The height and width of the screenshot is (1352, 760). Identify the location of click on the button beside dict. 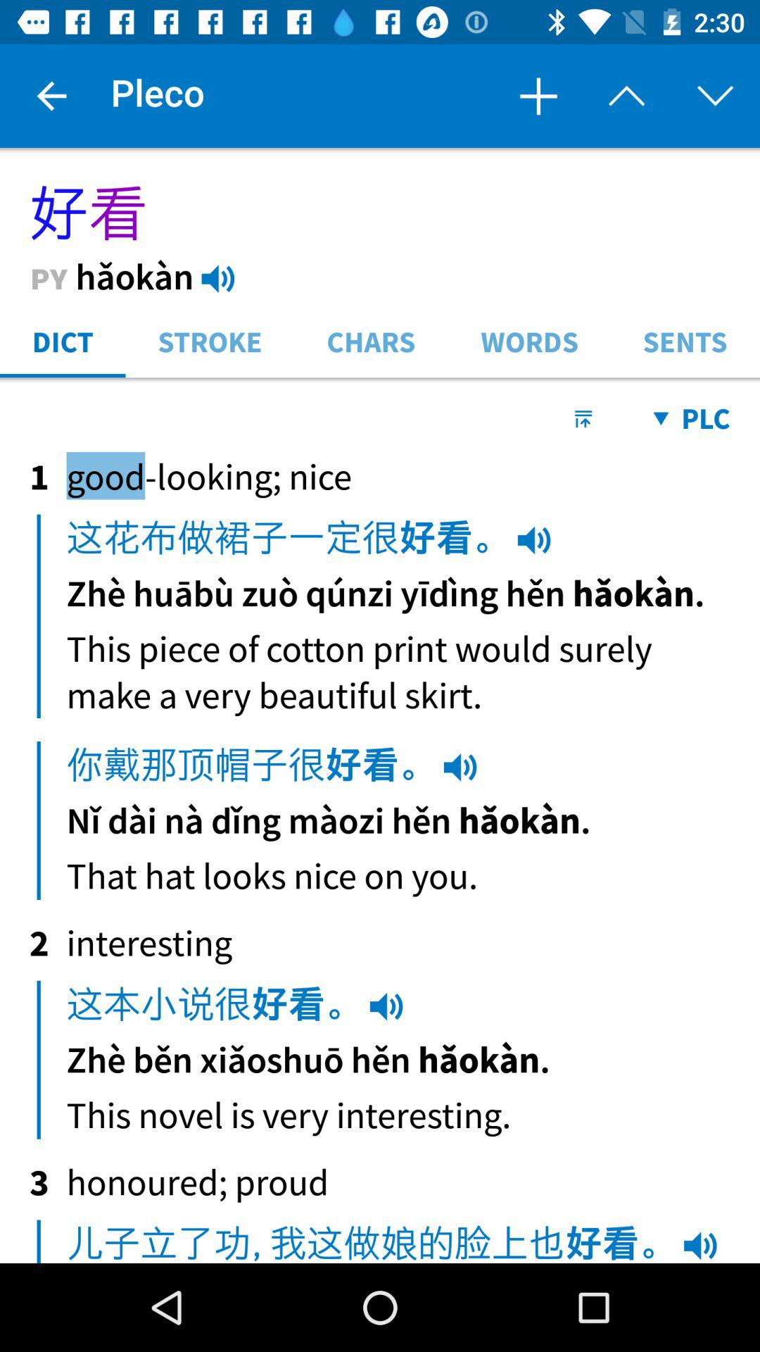
(210, 339).